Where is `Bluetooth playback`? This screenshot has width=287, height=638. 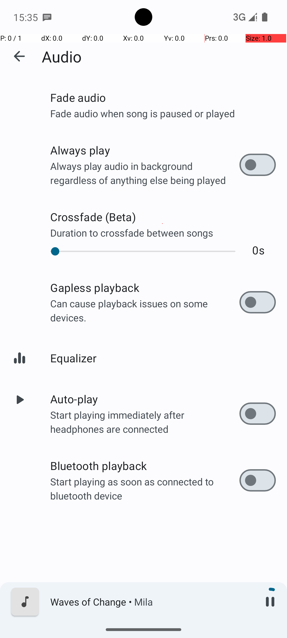
Bluetooth playback is located at coordinates (145, 466).